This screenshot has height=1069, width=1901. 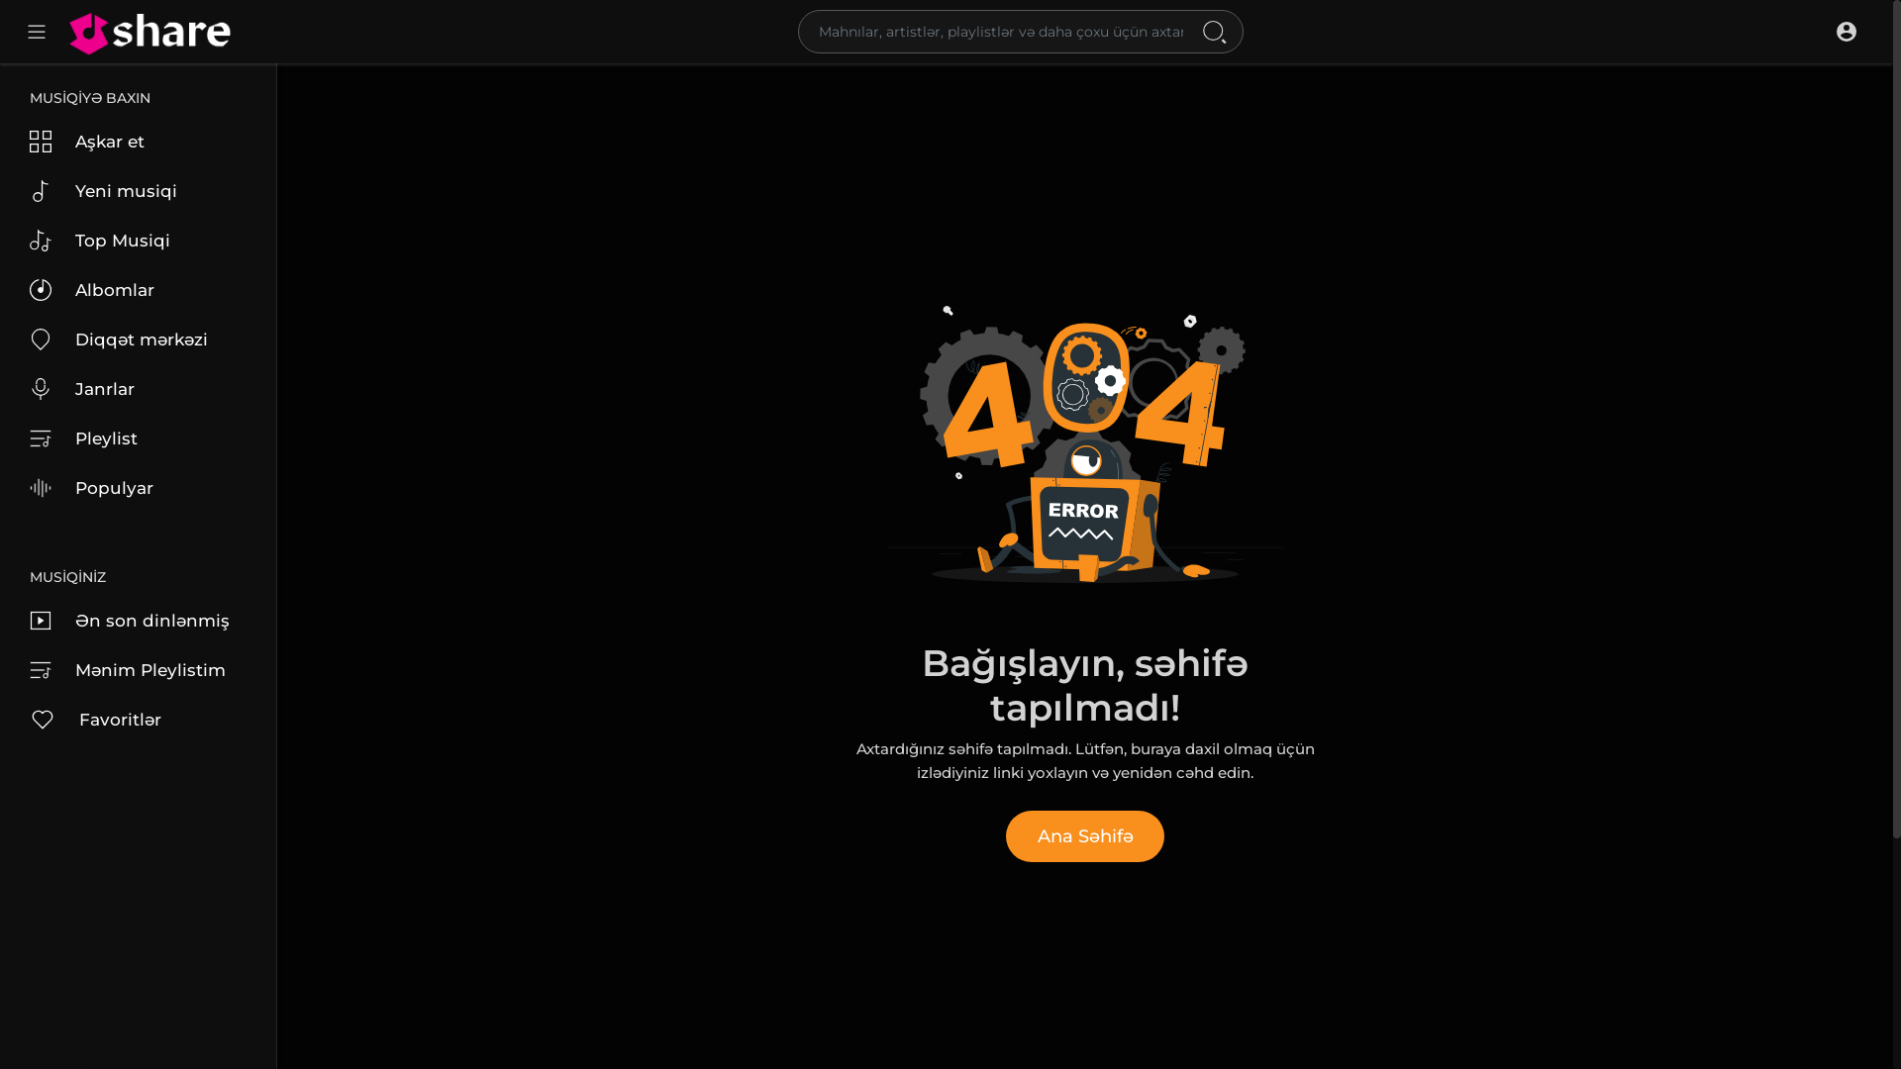 What do you see at coordinates (139, 241) in the screenshot?
I see `Top Musiqi` at bounding box center [139, 241].